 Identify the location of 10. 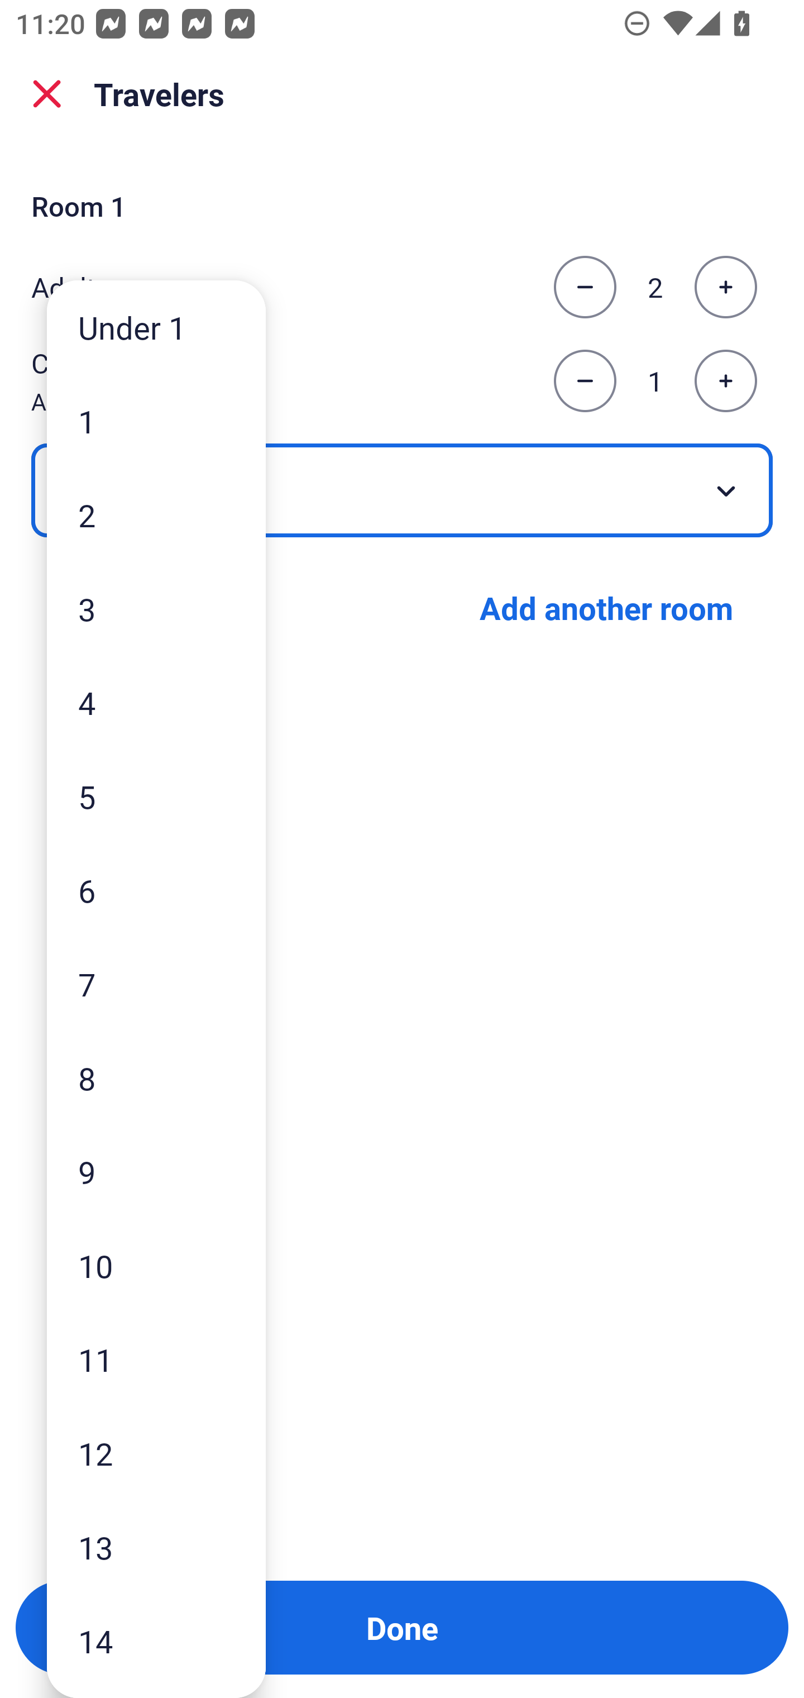
(156, 1266).